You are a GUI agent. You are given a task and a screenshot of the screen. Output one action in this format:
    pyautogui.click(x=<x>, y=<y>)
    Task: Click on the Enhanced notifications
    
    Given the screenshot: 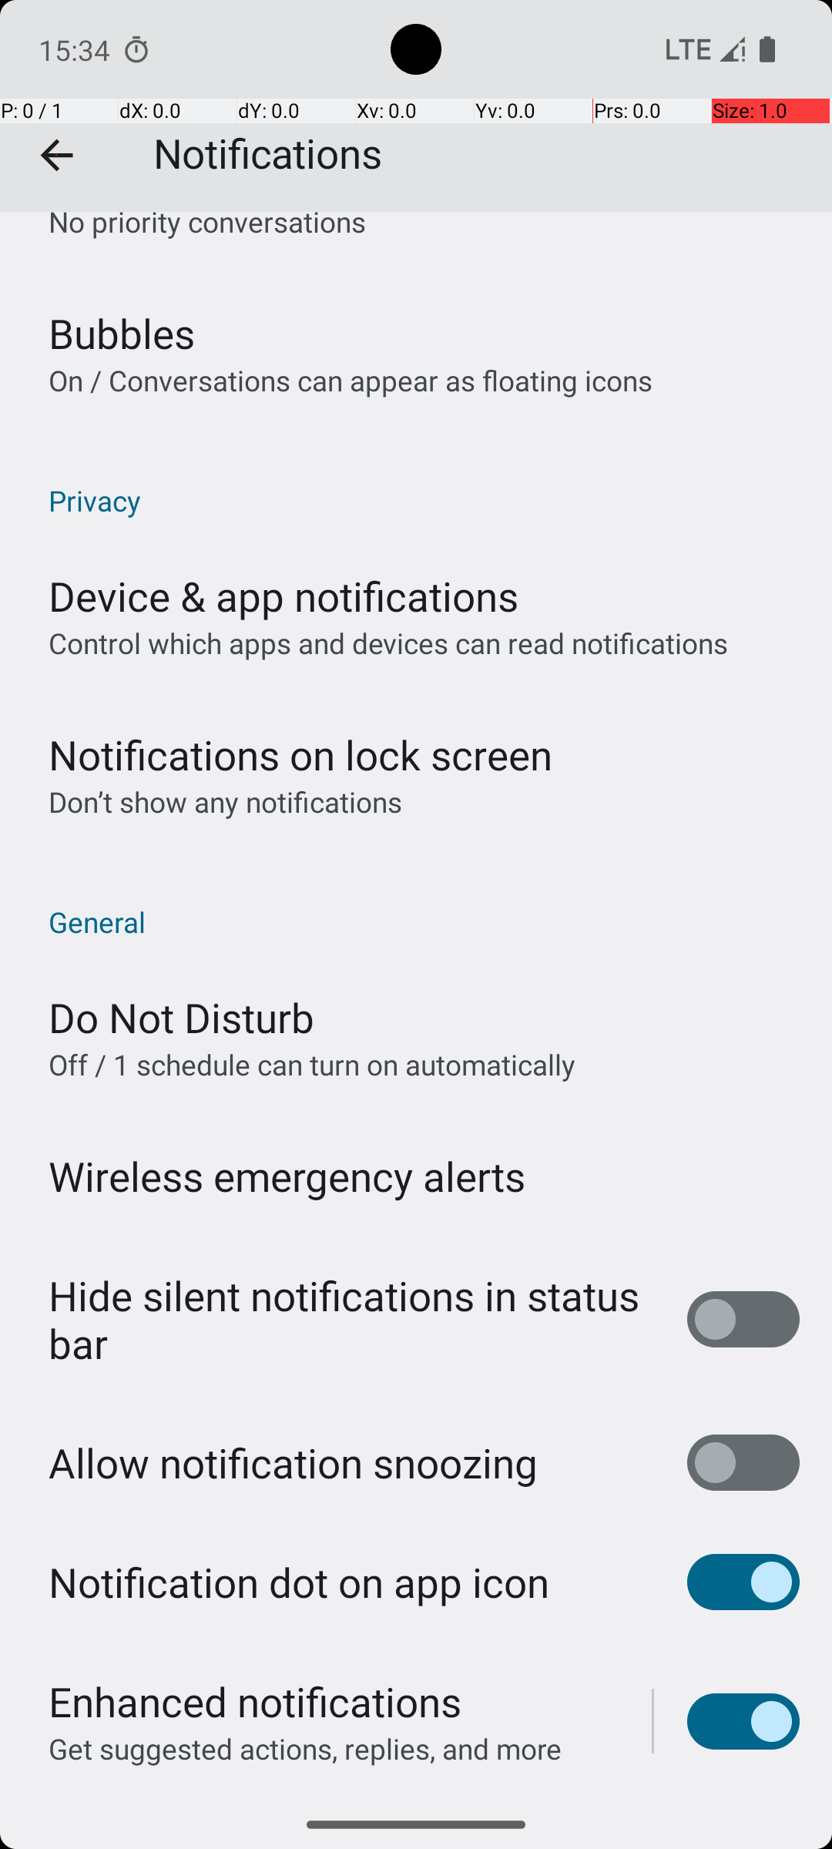 What is the action you would take?
    pyautogui.click(x=255, y=1701)
    